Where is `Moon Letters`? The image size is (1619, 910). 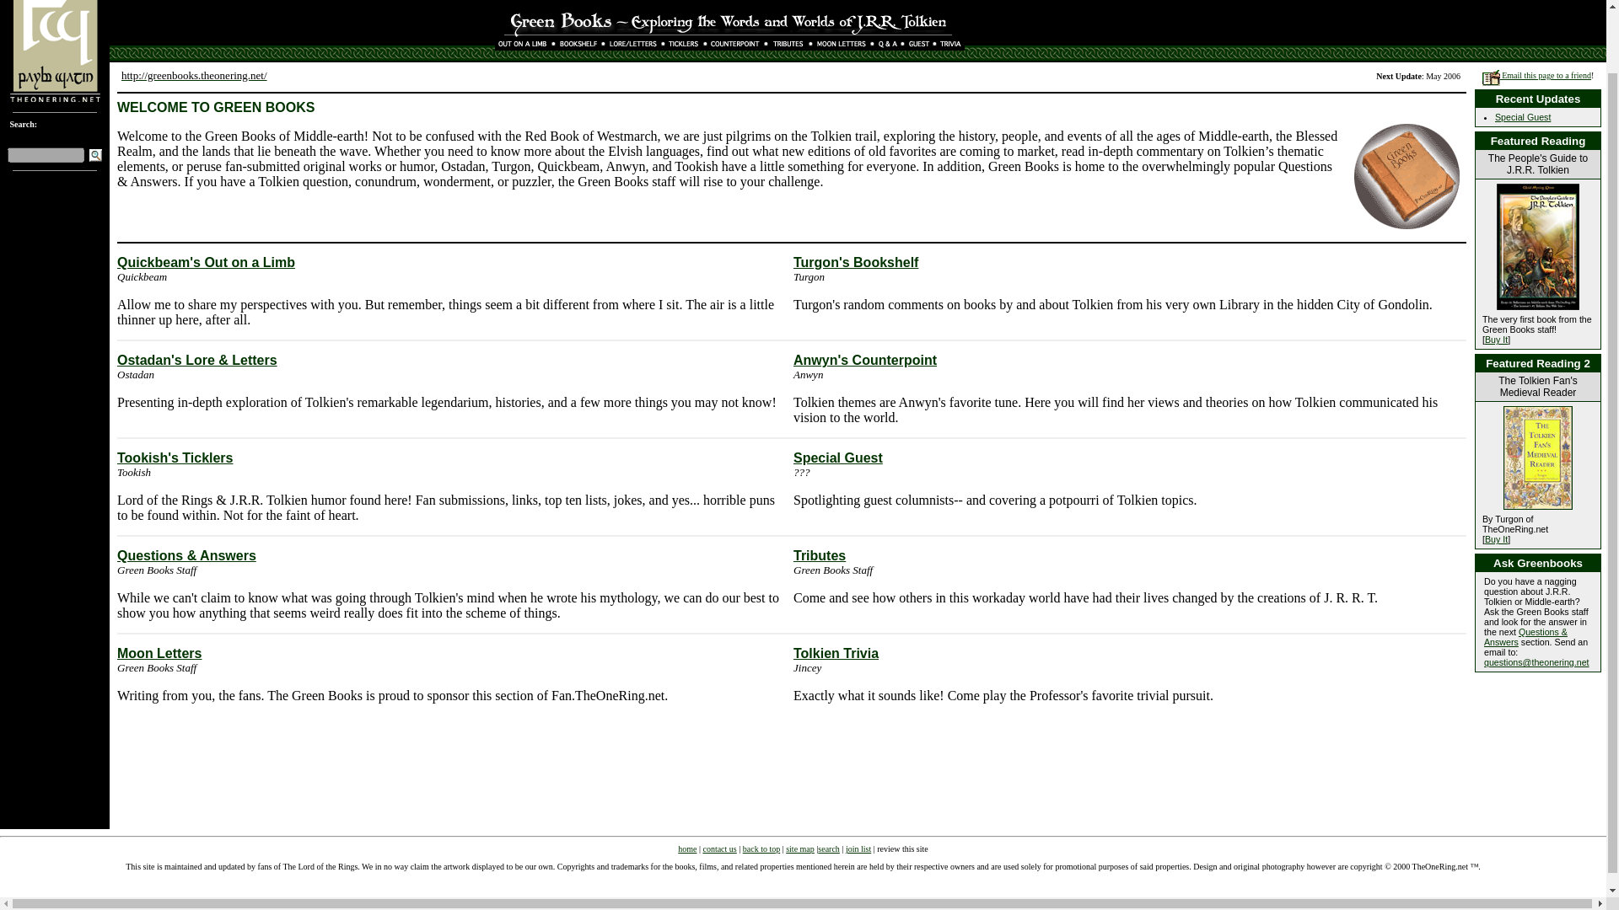
Moon Letters is located at coordinates (159, 653).